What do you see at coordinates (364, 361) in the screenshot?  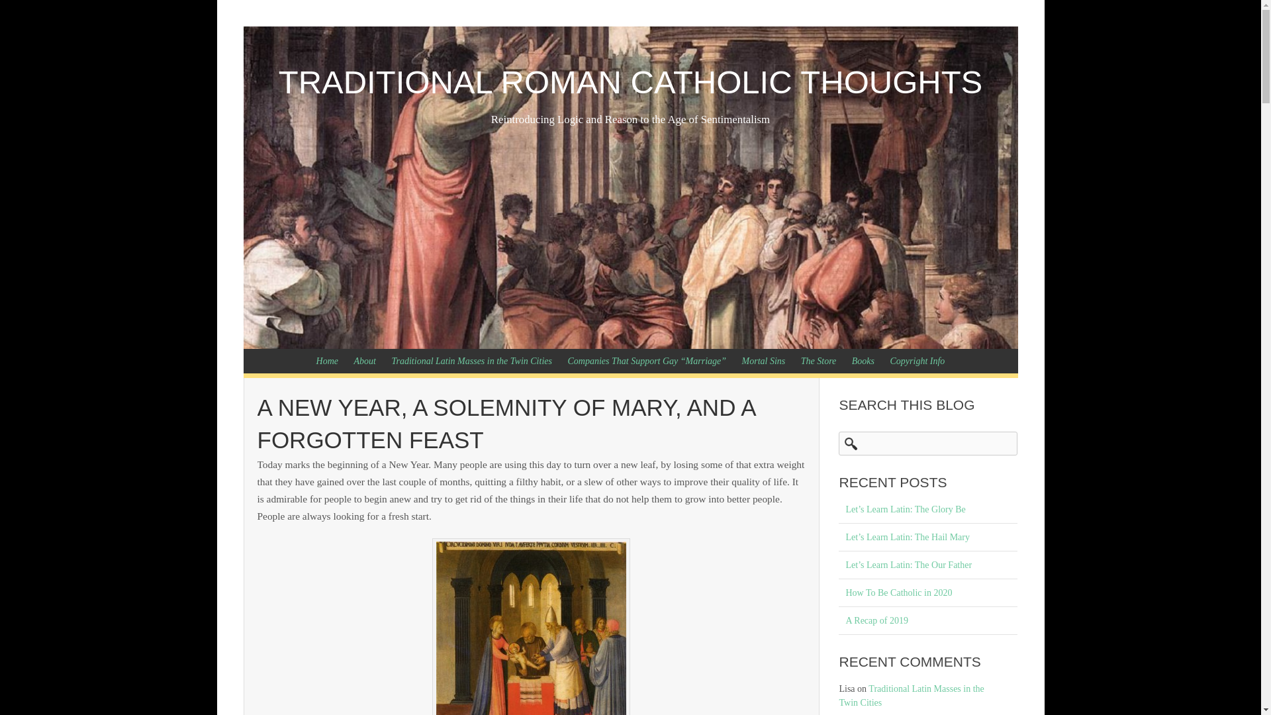 I see `About` at bounding box center [364, 361].